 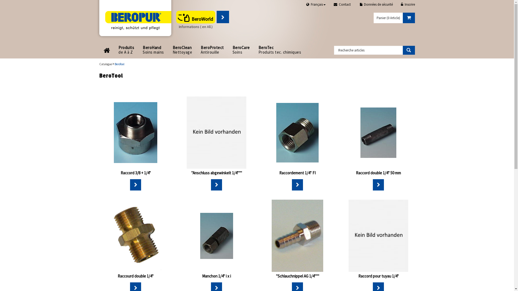 What do you see at coordinates (182, 50) in the screenshot?
I see `BeroClean
Nettoyage` at bounding box center [182, 50].